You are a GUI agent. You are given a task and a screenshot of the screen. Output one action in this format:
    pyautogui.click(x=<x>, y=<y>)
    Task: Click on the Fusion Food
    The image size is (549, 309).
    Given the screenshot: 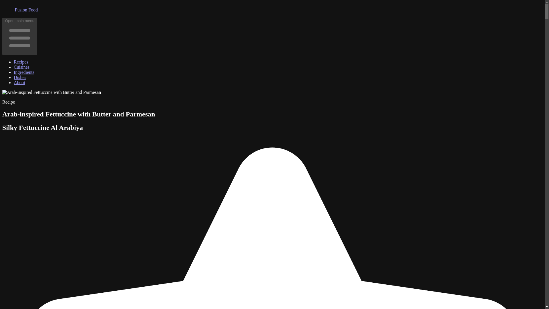 What is the action you would take?
    pyautogui.click(x=20, y=10)
    